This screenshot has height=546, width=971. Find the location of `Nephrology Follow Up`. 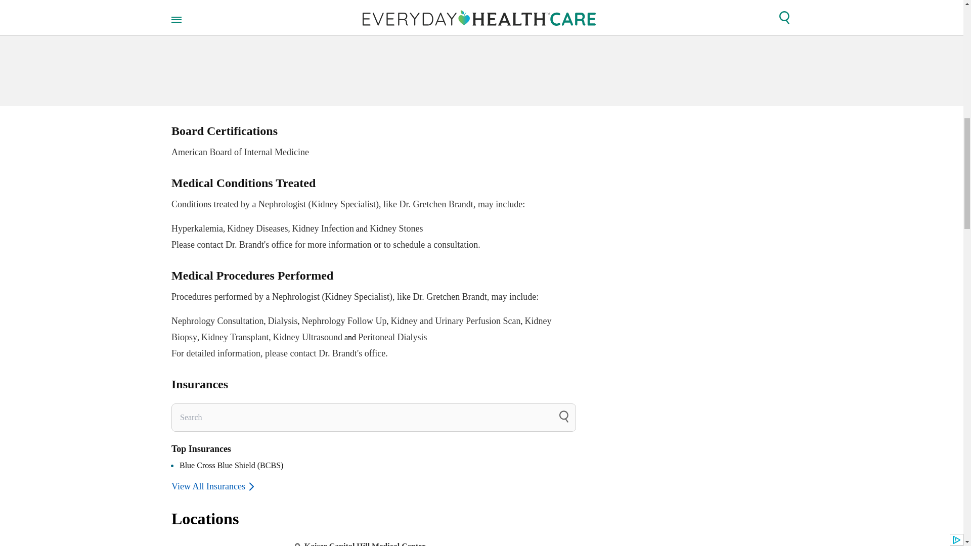

Nephrology Follow Up is located at coordinates (344, 321).